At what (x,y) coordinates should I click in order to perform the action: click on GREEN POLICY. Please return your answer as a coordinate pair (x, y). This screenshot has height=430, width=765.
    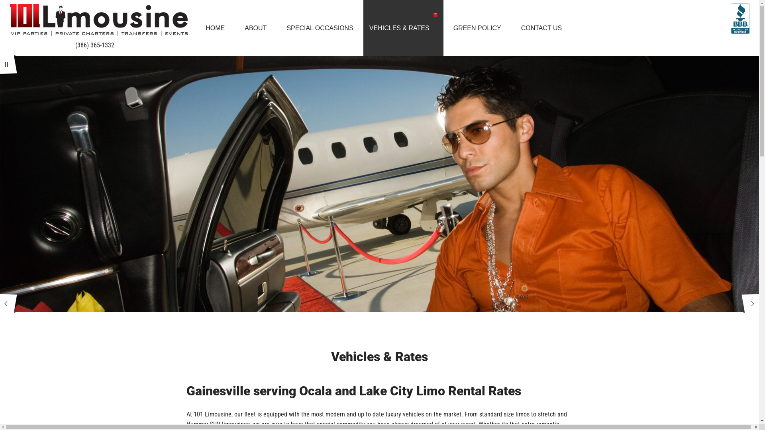
    Looking at the image, I should click on (477, 28).